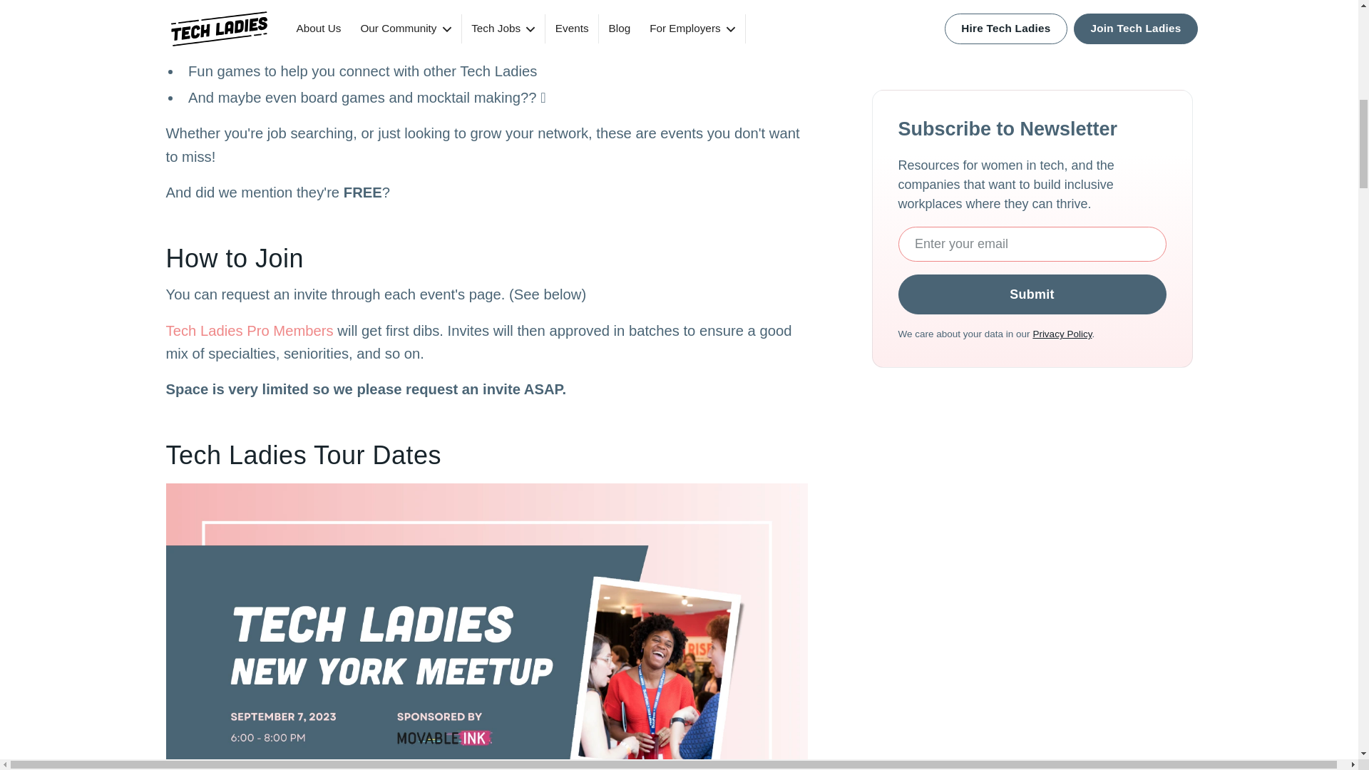  What do you see at coordinates (249, 331) in the screenshot?
I see `Tech Ladies Pro Members` at bounding box center [249, 331].